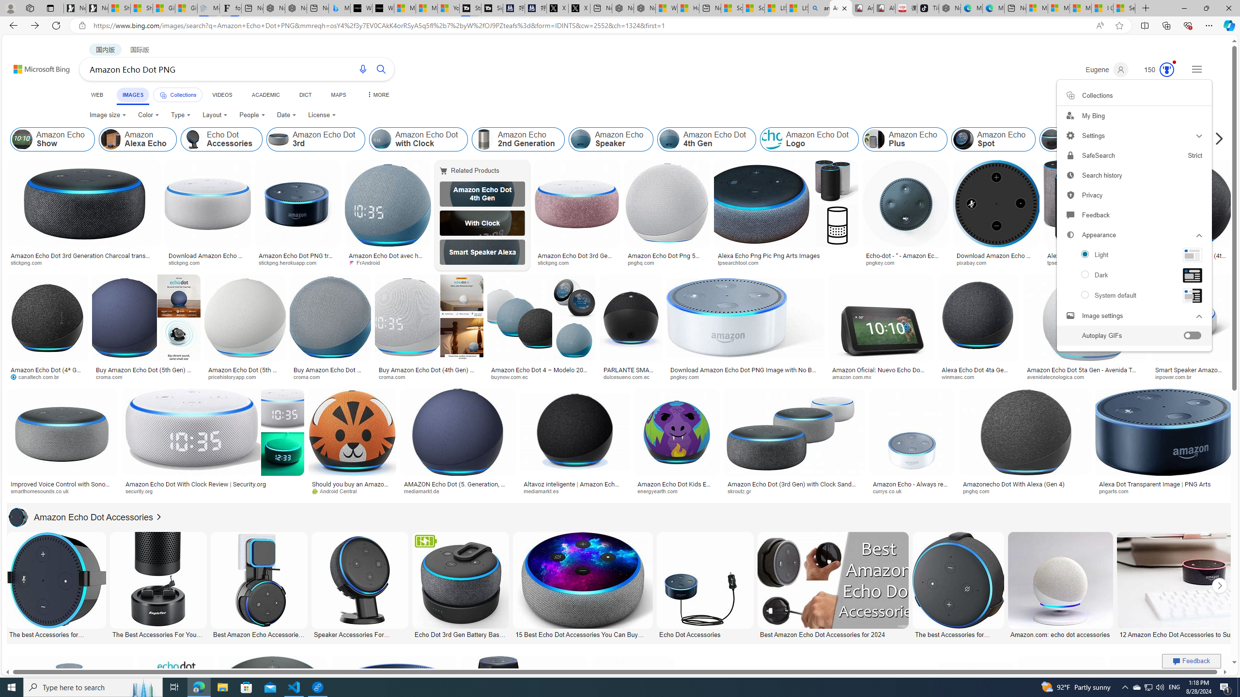 The image size is (1240, 697). I want to click on Amazon Echo Spot, so click(963, 139).